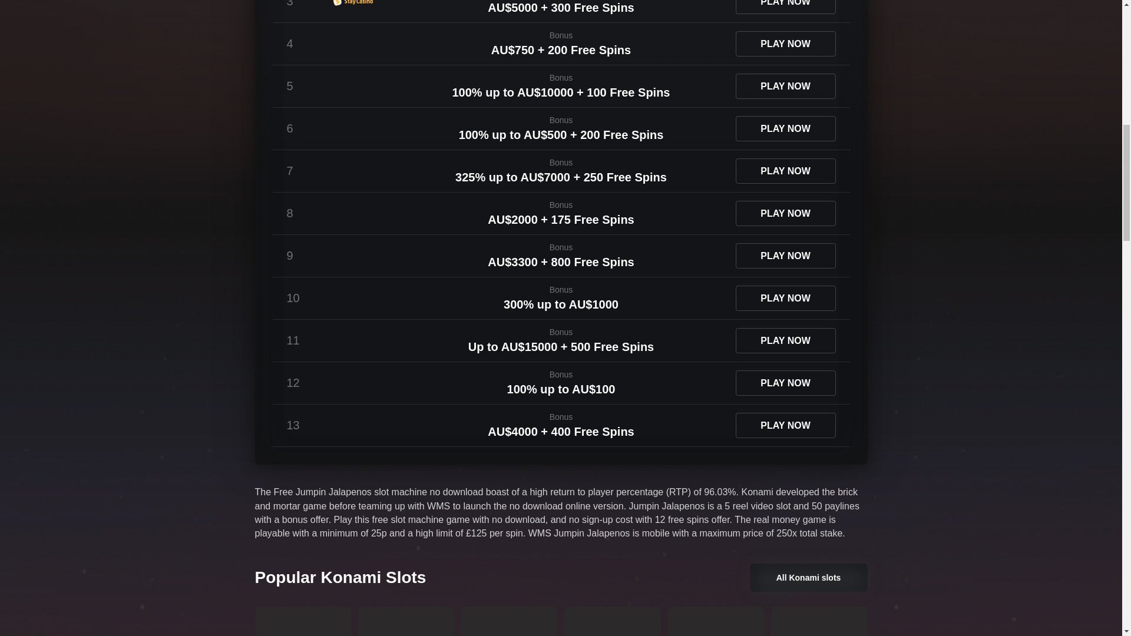  What do you see at coordinates (785, 171) in the screenshot?
I see `PLAY NOW` at bounding box center [785, 171].